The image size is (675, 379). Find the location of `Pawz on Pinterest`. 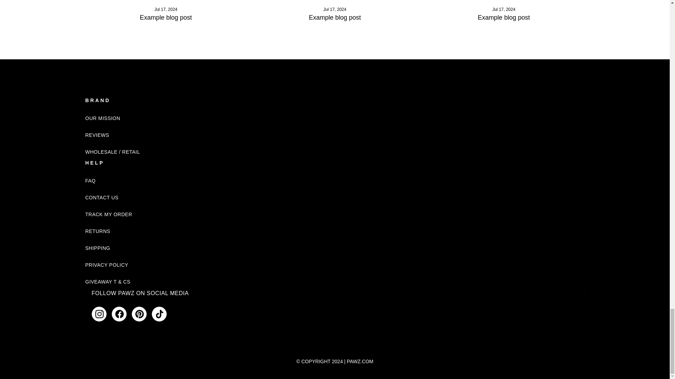

Pawz on Pinterest is located at coordinates (139, 314).